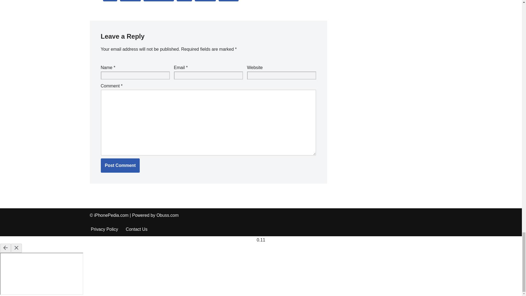  What do you see at coordinates (120, 165) in the screenshot?
I see `Post Comment` at bounding box center [120, 165].